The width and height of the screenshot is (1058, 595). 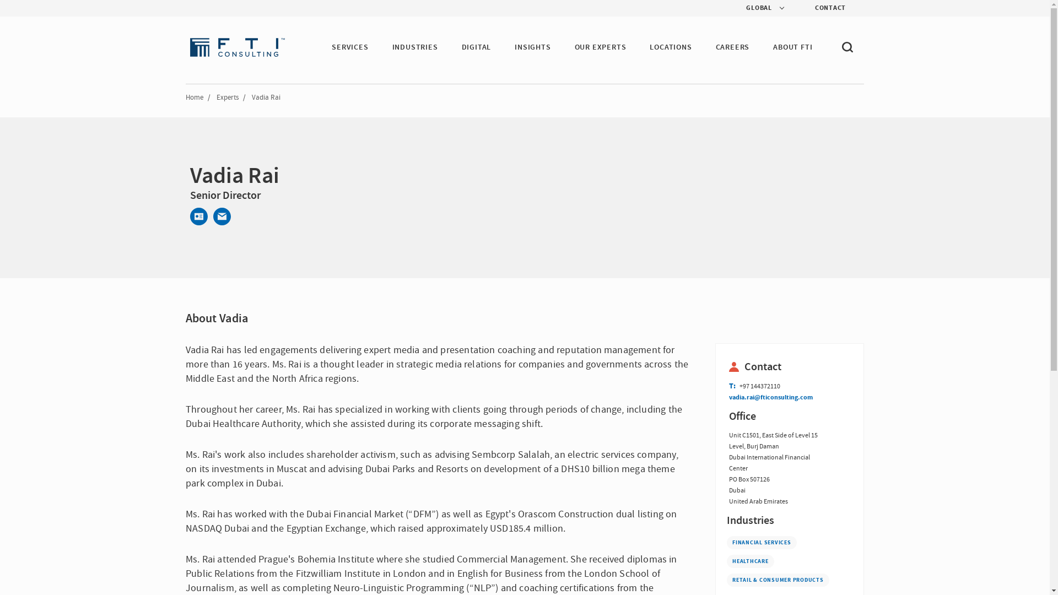 I want to click on Retail and Consumer Products, so click(x=778, y=580).